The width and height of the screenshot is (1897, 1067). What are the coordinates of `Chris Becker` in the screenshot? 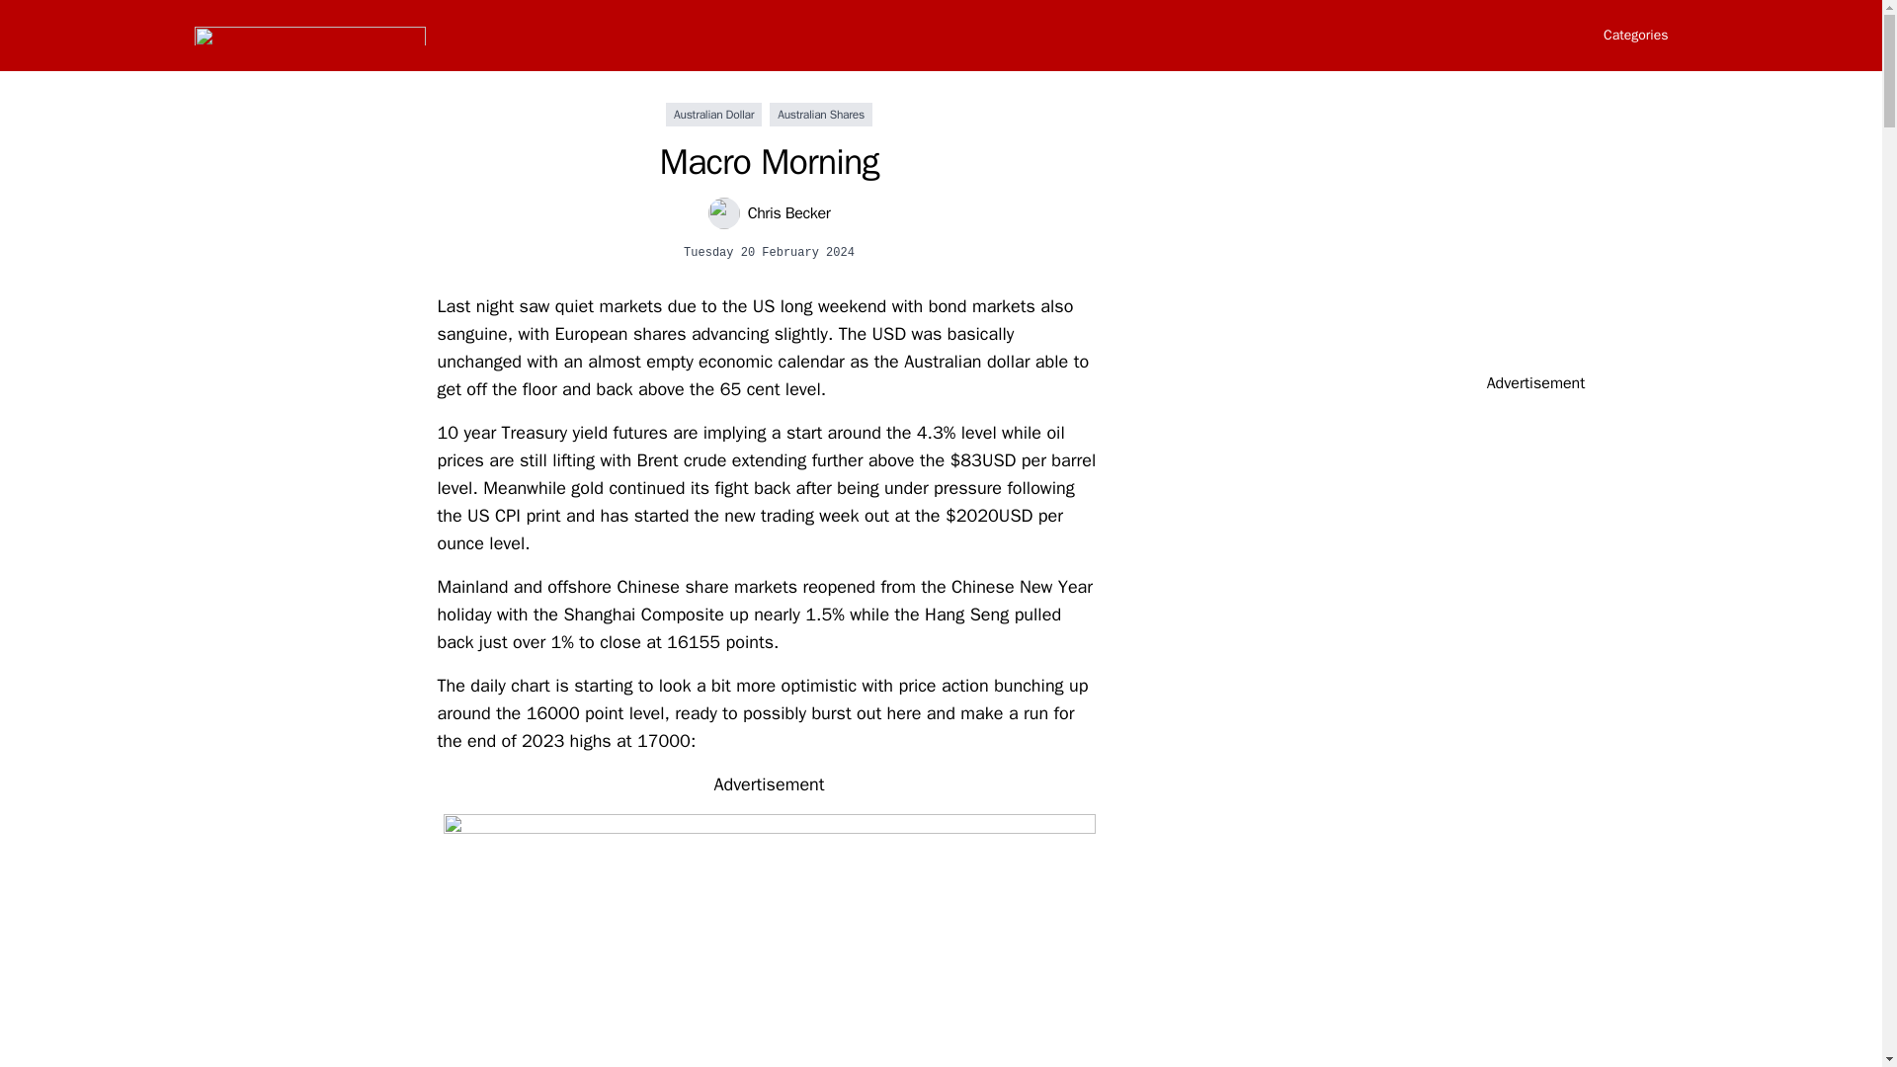 It's located at (769, 213).